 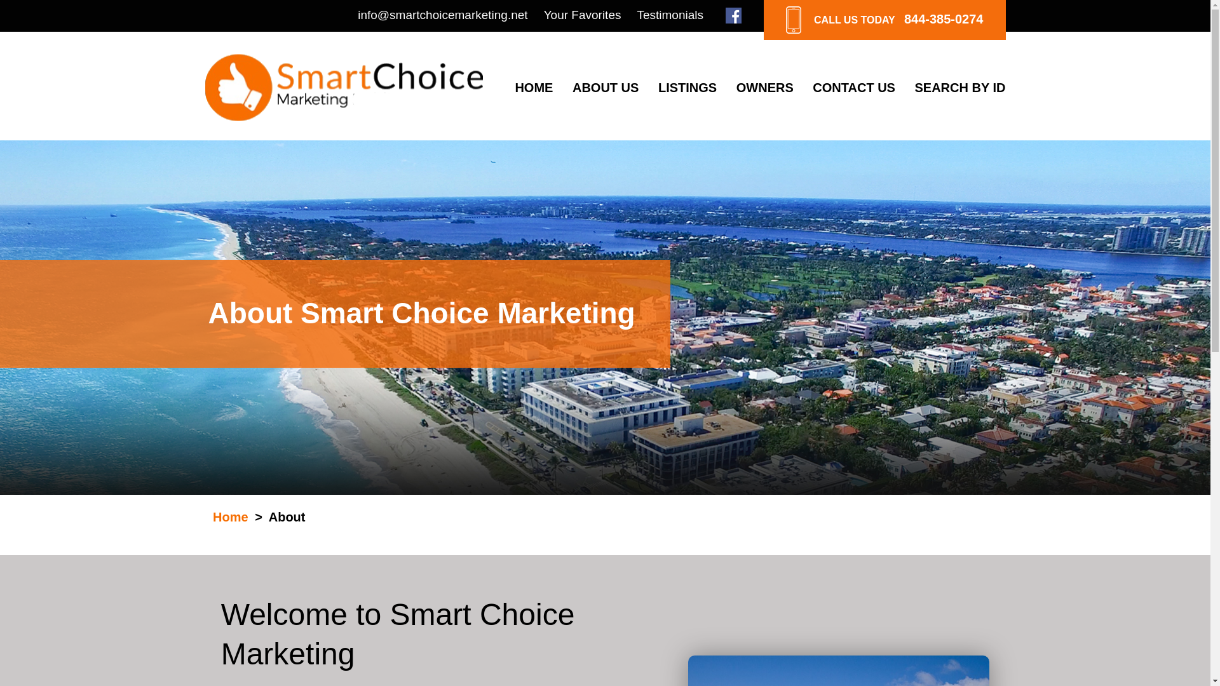 What do you see at coordinates (230, 517) in the screenshot?
I see `Home` at bounding box center [230, 517].